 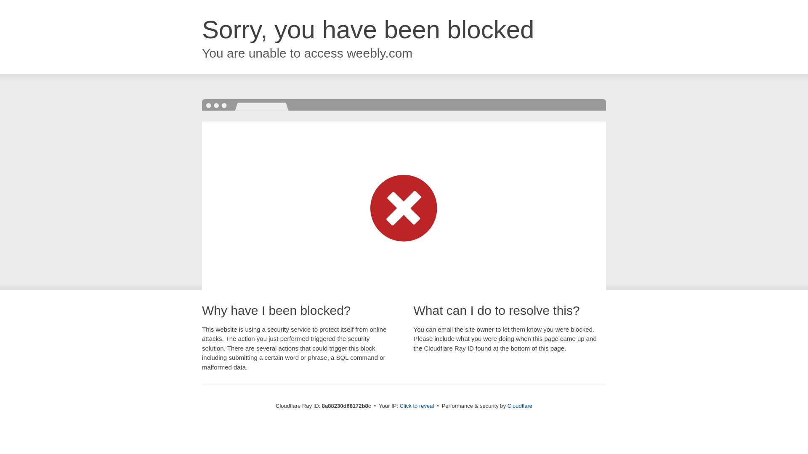 What do you see at coordinates (520, 406) in the screenshot?
I see `Cloudflare` at bounding box center [520, 406].